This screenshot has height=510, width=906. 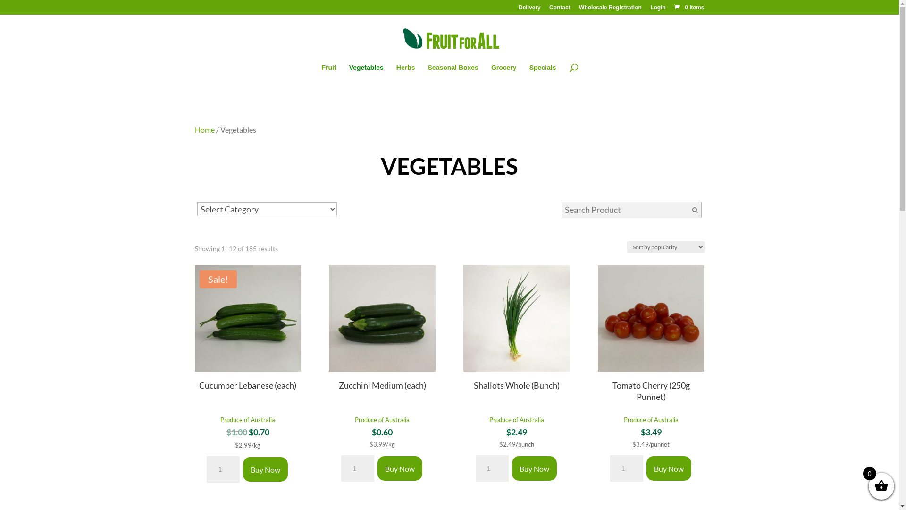 I want to click on Buy Now, so click(x=669, y=468).